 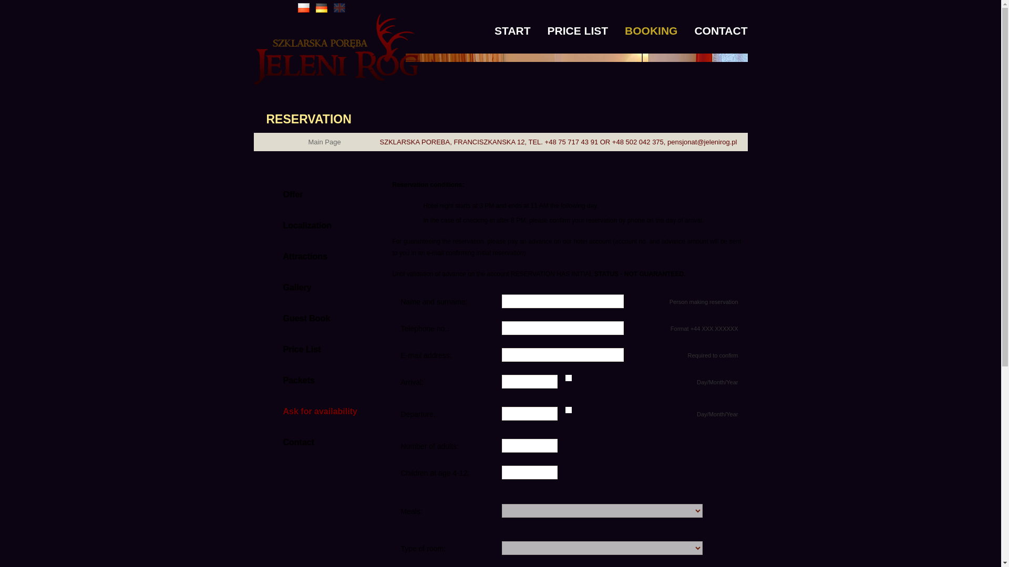 What do you see at coordinates (311, 225) in the screenshot?
I see `Localization` at bounding box center [311, 225].